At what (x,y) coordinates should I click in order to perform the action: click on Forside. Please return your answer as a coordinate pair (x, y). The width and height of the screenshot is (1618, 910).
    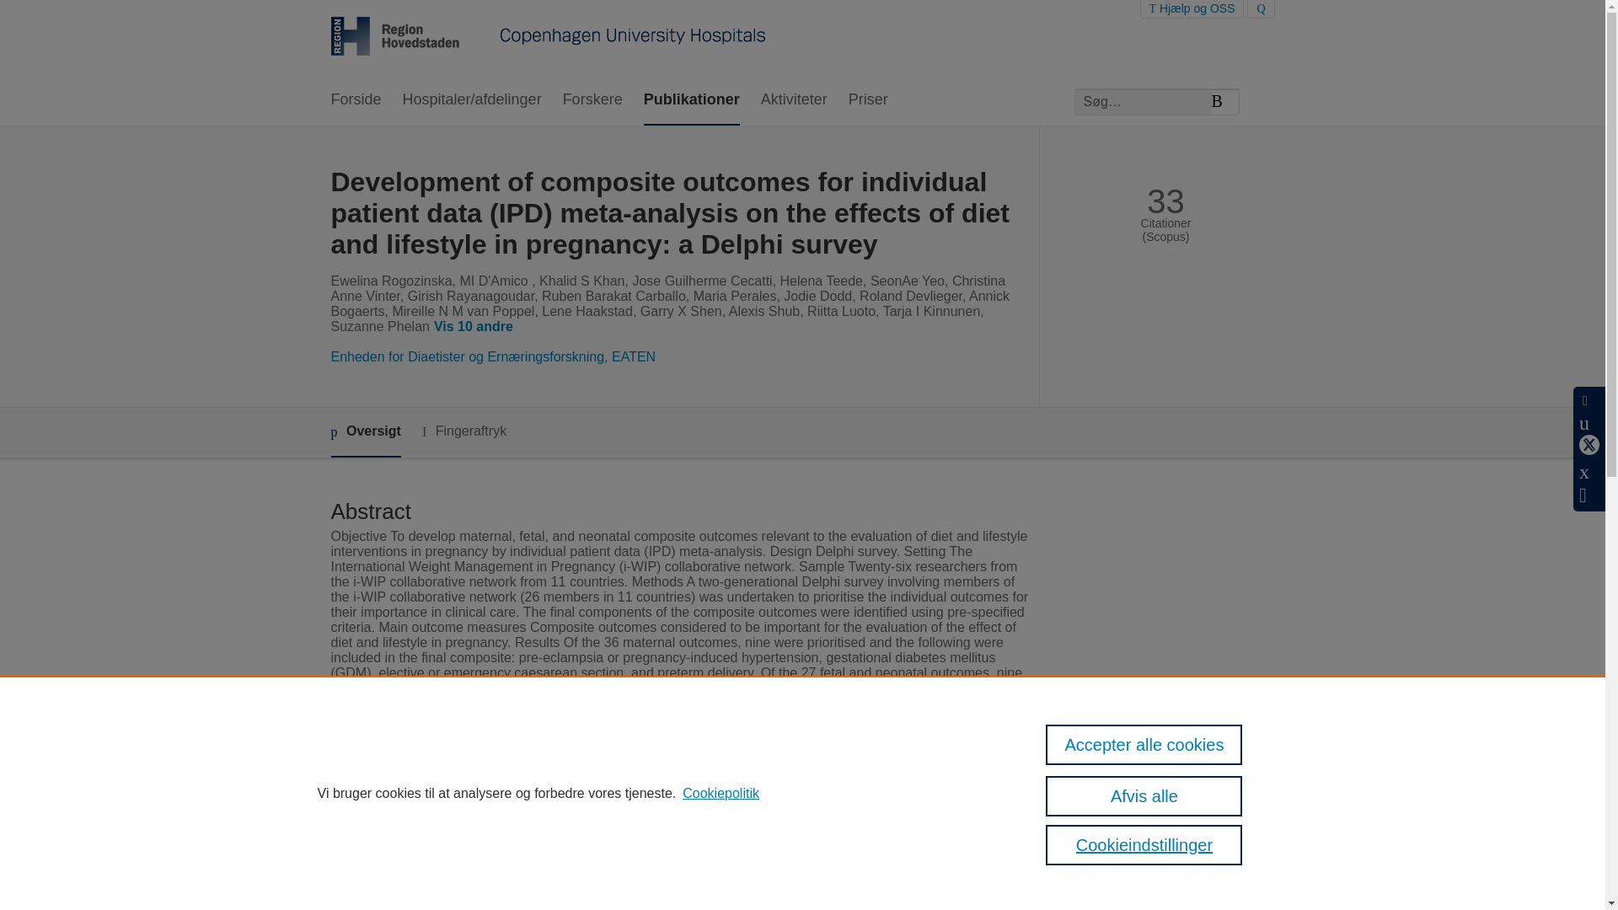
    Looking at the image, I should click on (355, 100).